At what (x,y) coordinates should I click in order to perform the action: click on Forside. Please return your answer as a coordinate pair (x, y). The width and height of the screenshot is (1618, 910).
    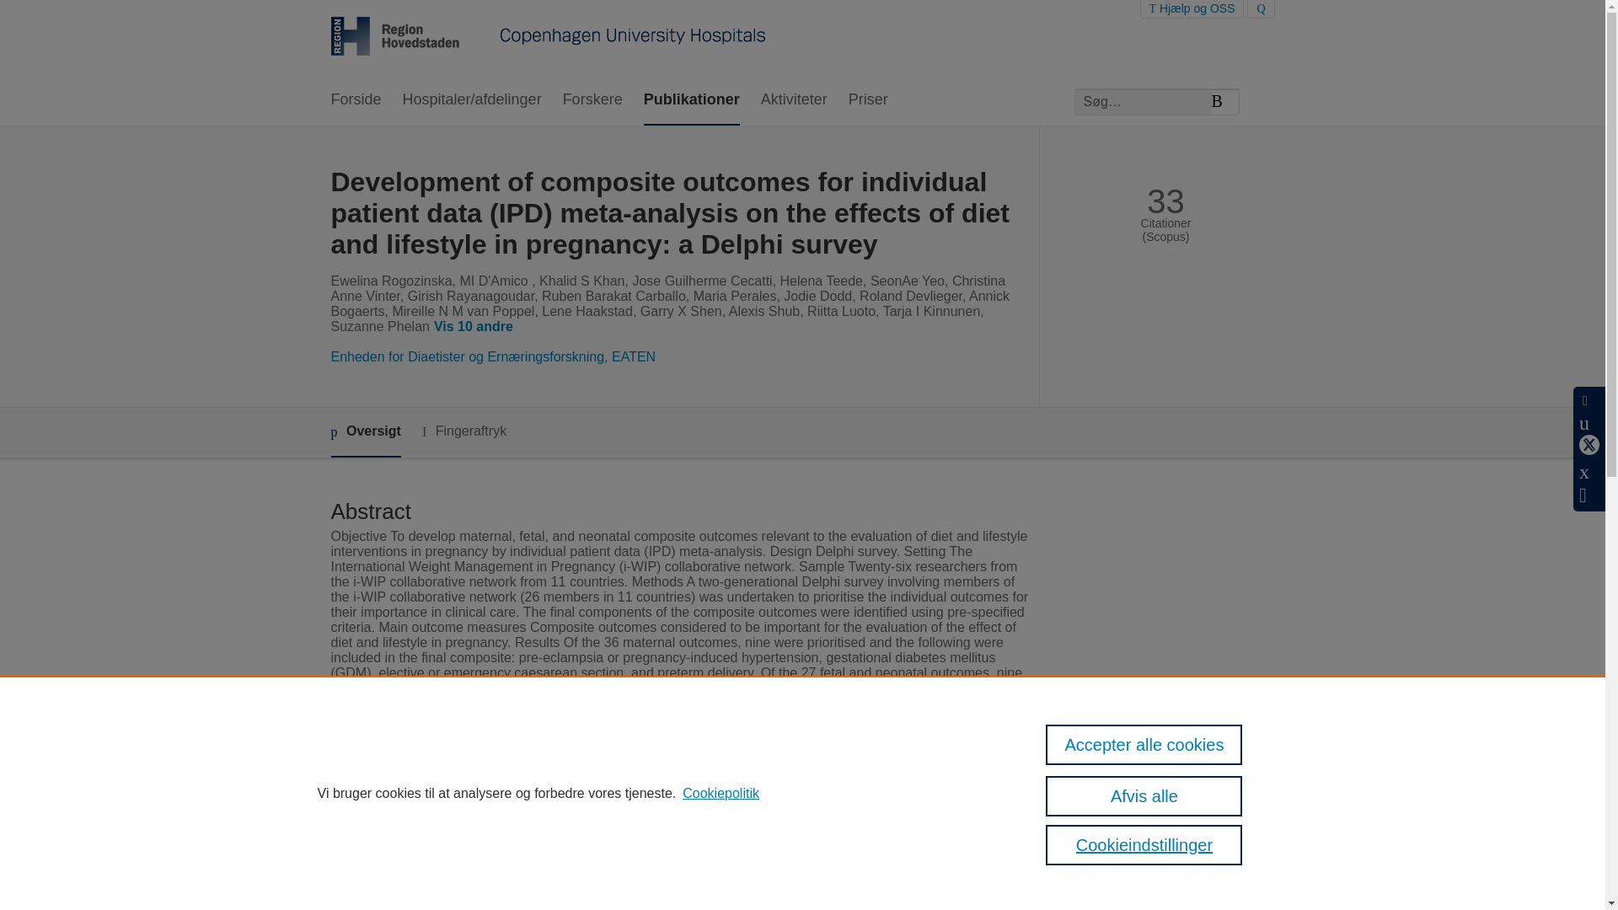
    Looking at the image, I should click on (355, 100).